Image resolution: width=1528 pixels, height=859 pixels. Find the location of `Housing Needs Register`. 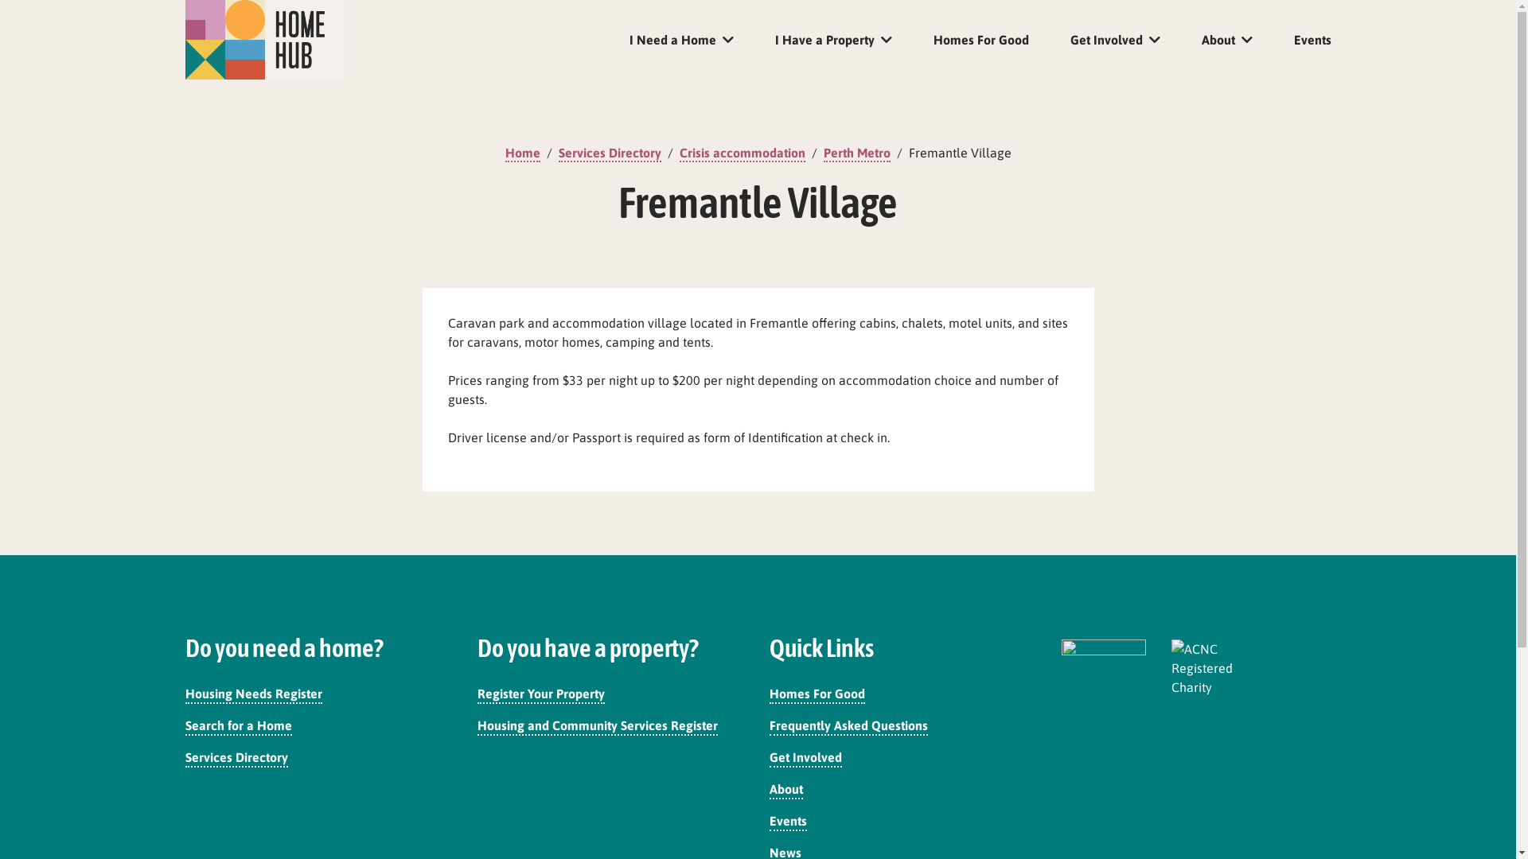

Housing Needs Register is located at coordinates (253, 695).